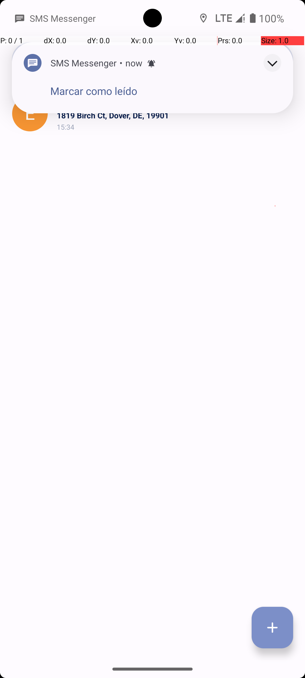 The height and width of the screenshot is (678, 305). Describe the element at coordinates (176, 103) in the screenshot. I see `Elias Chen` at that location.